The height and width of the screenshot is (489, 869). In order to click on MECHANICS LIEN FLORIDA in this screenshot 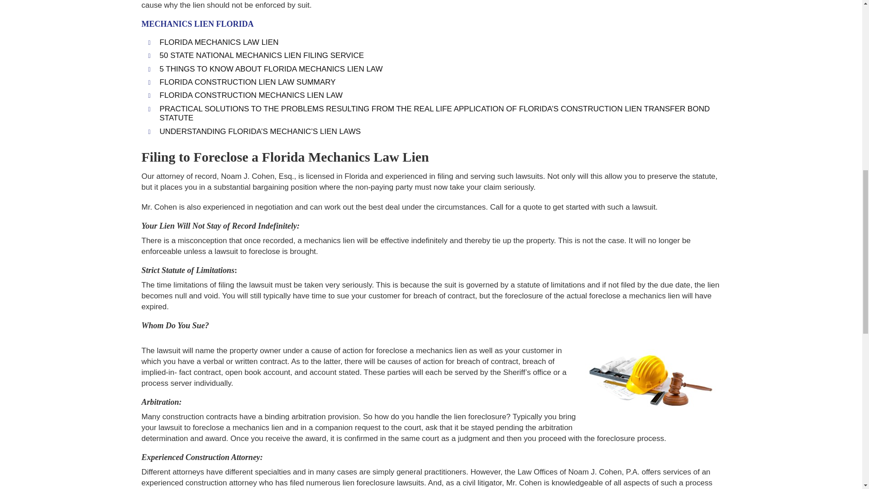, I will do `click(197, 24)`.